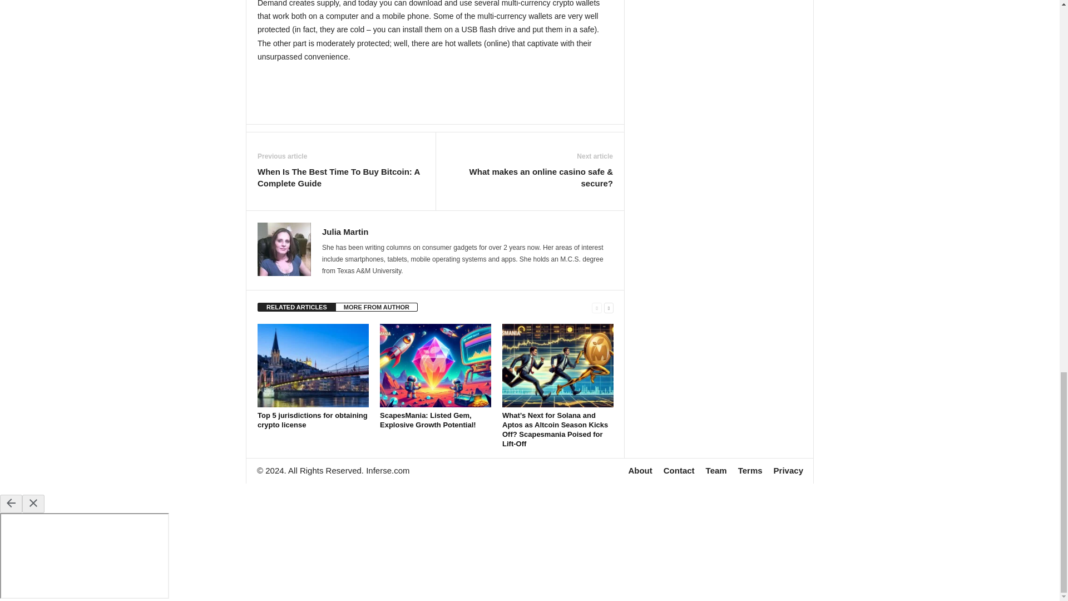 The height and width of the screenshot is (601, 1068). What do you see at coordinates (296, 307) in the screenshot?
I see `RELATED ARTICLES` at bounding box center [296, 307].